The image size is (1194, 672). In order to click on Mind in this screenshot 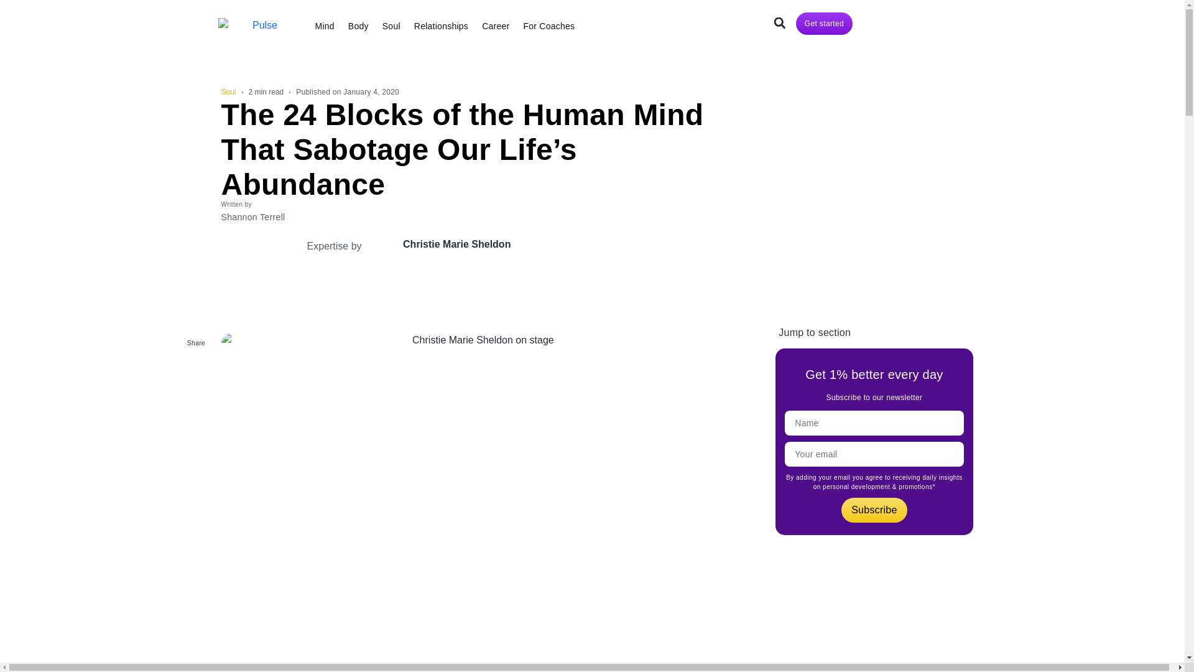, I will do `click(325, 26)`.